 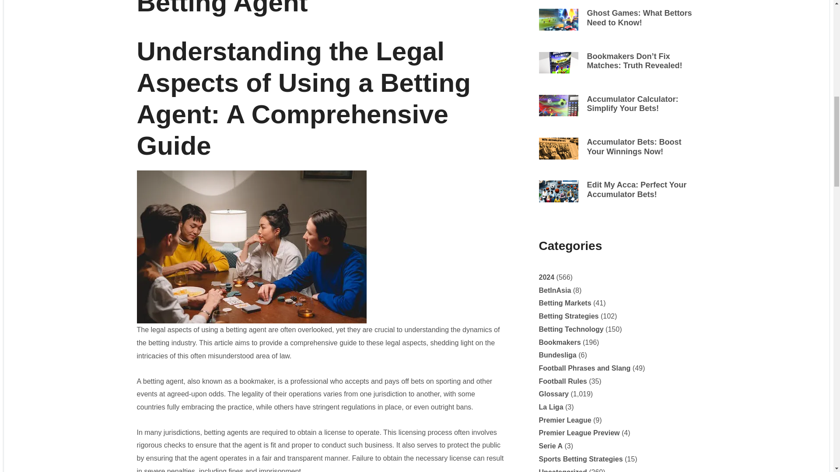 I want to click on Ghost Games: What Bettors Need to Know!, so click(x=640, y=17).